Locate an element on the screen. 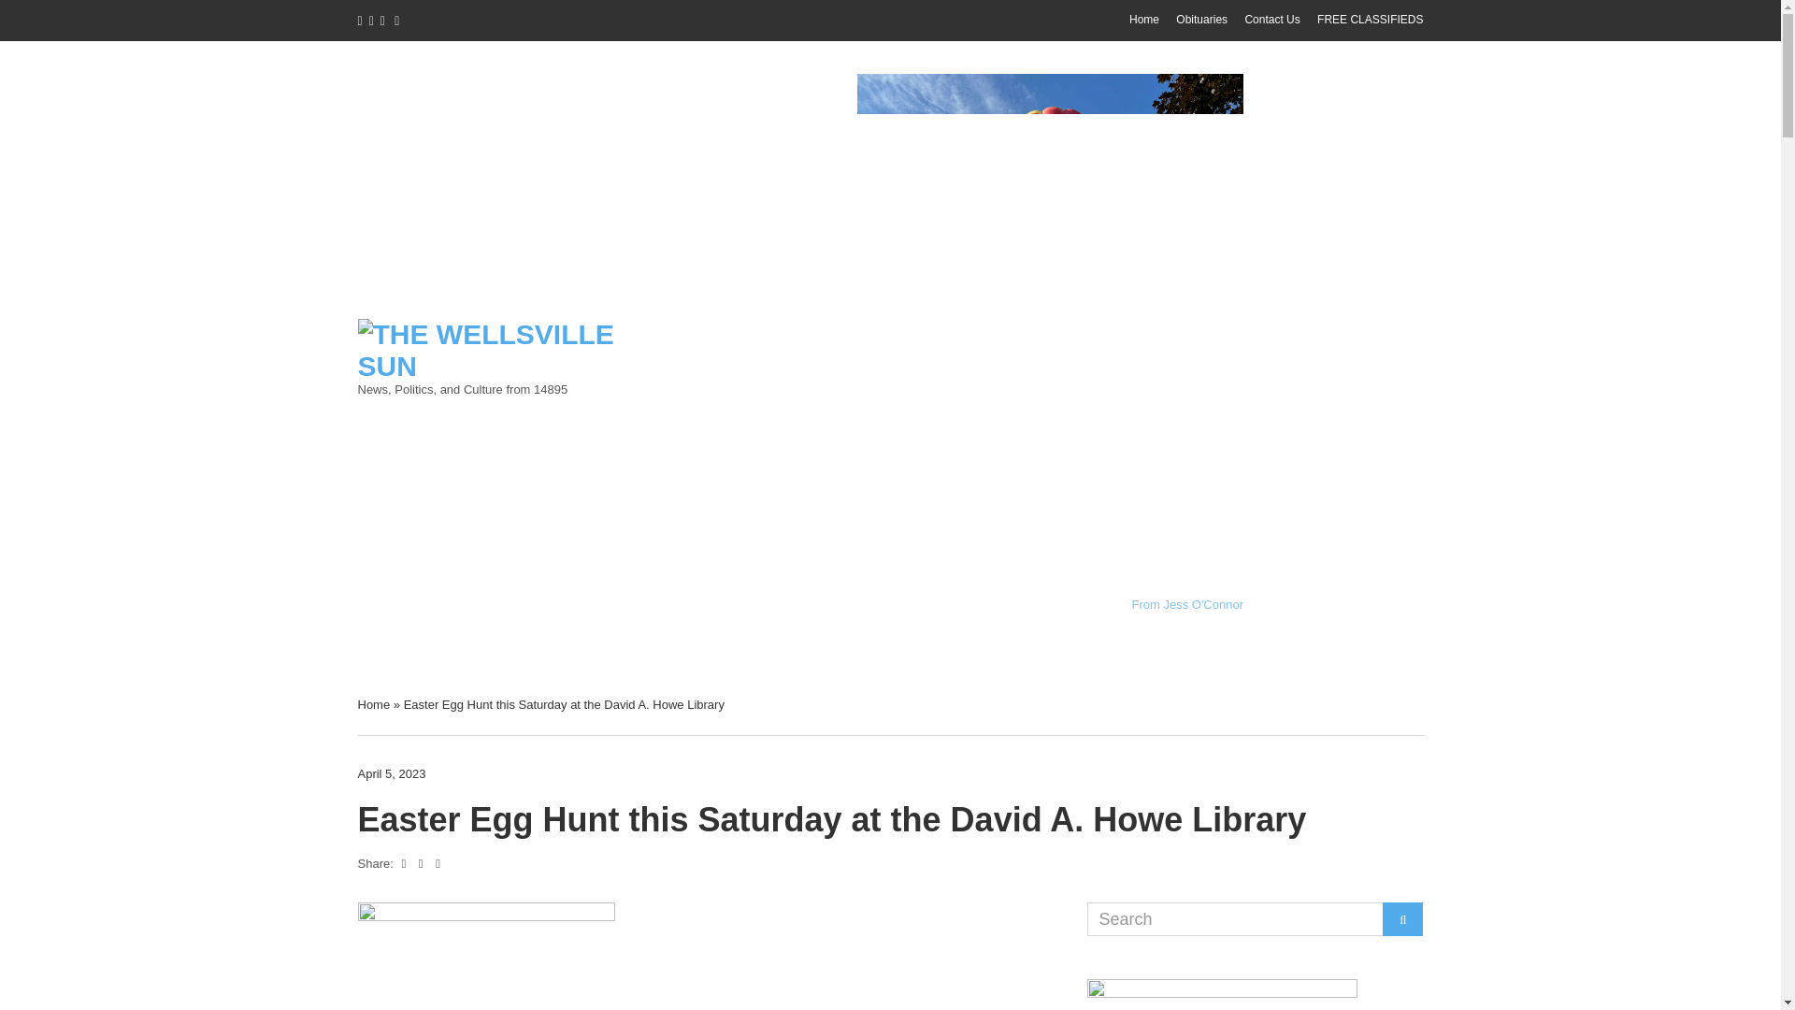 This screenshot has height=1010, width=1795. Contact Us is located at coordinates (1271, 20).